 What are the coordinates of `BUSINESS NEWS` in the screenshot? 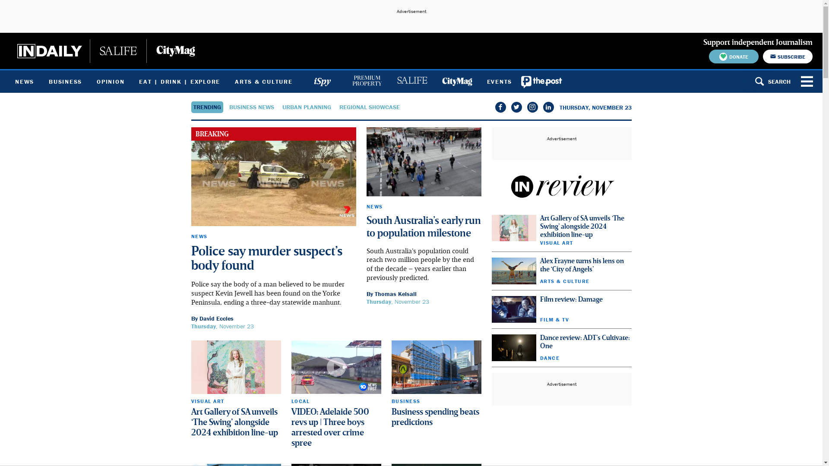 It's located at (251, 107).